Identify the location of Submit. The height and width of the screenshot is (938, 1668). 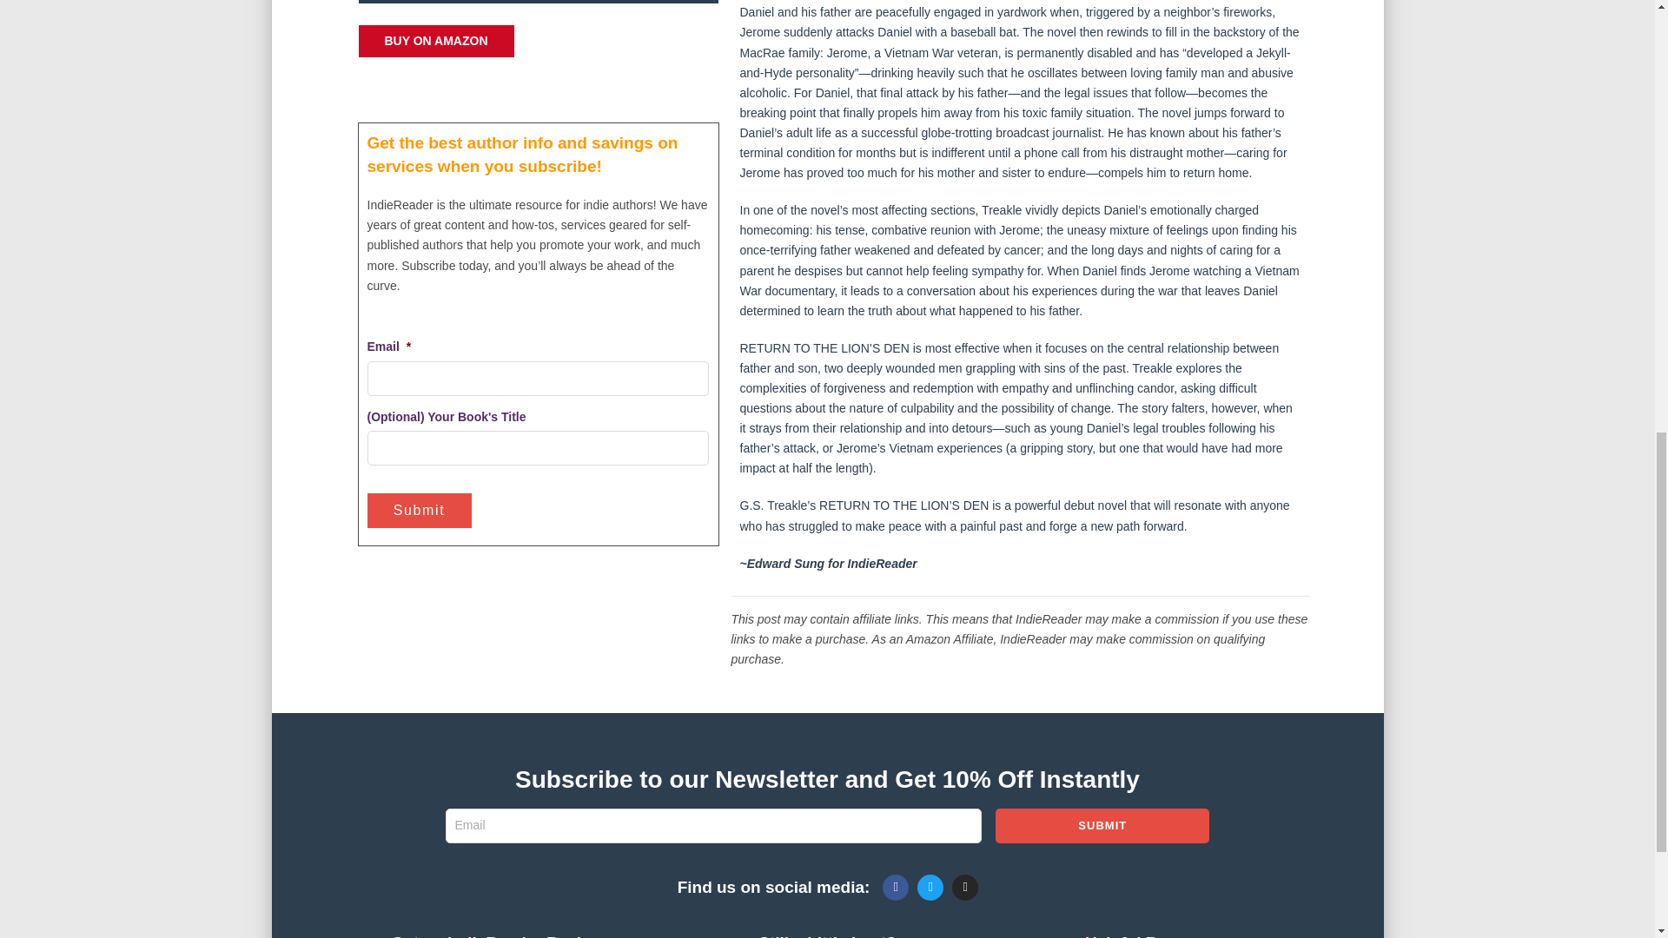
(419, 510).